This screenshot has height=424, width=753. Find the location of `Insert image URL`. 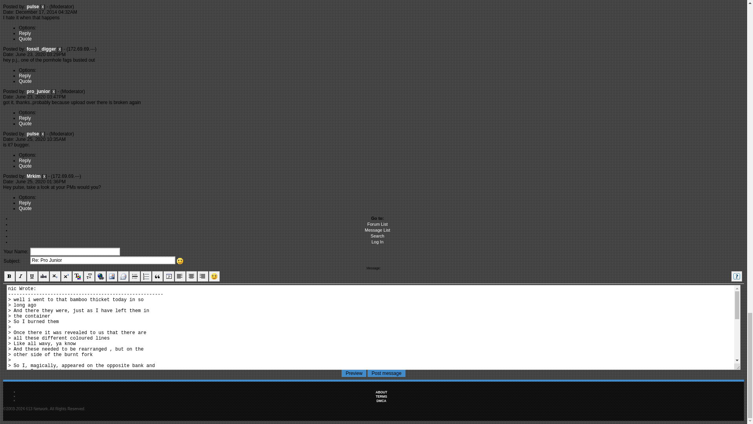

Insert image URL is located at coordinates (112, 276).